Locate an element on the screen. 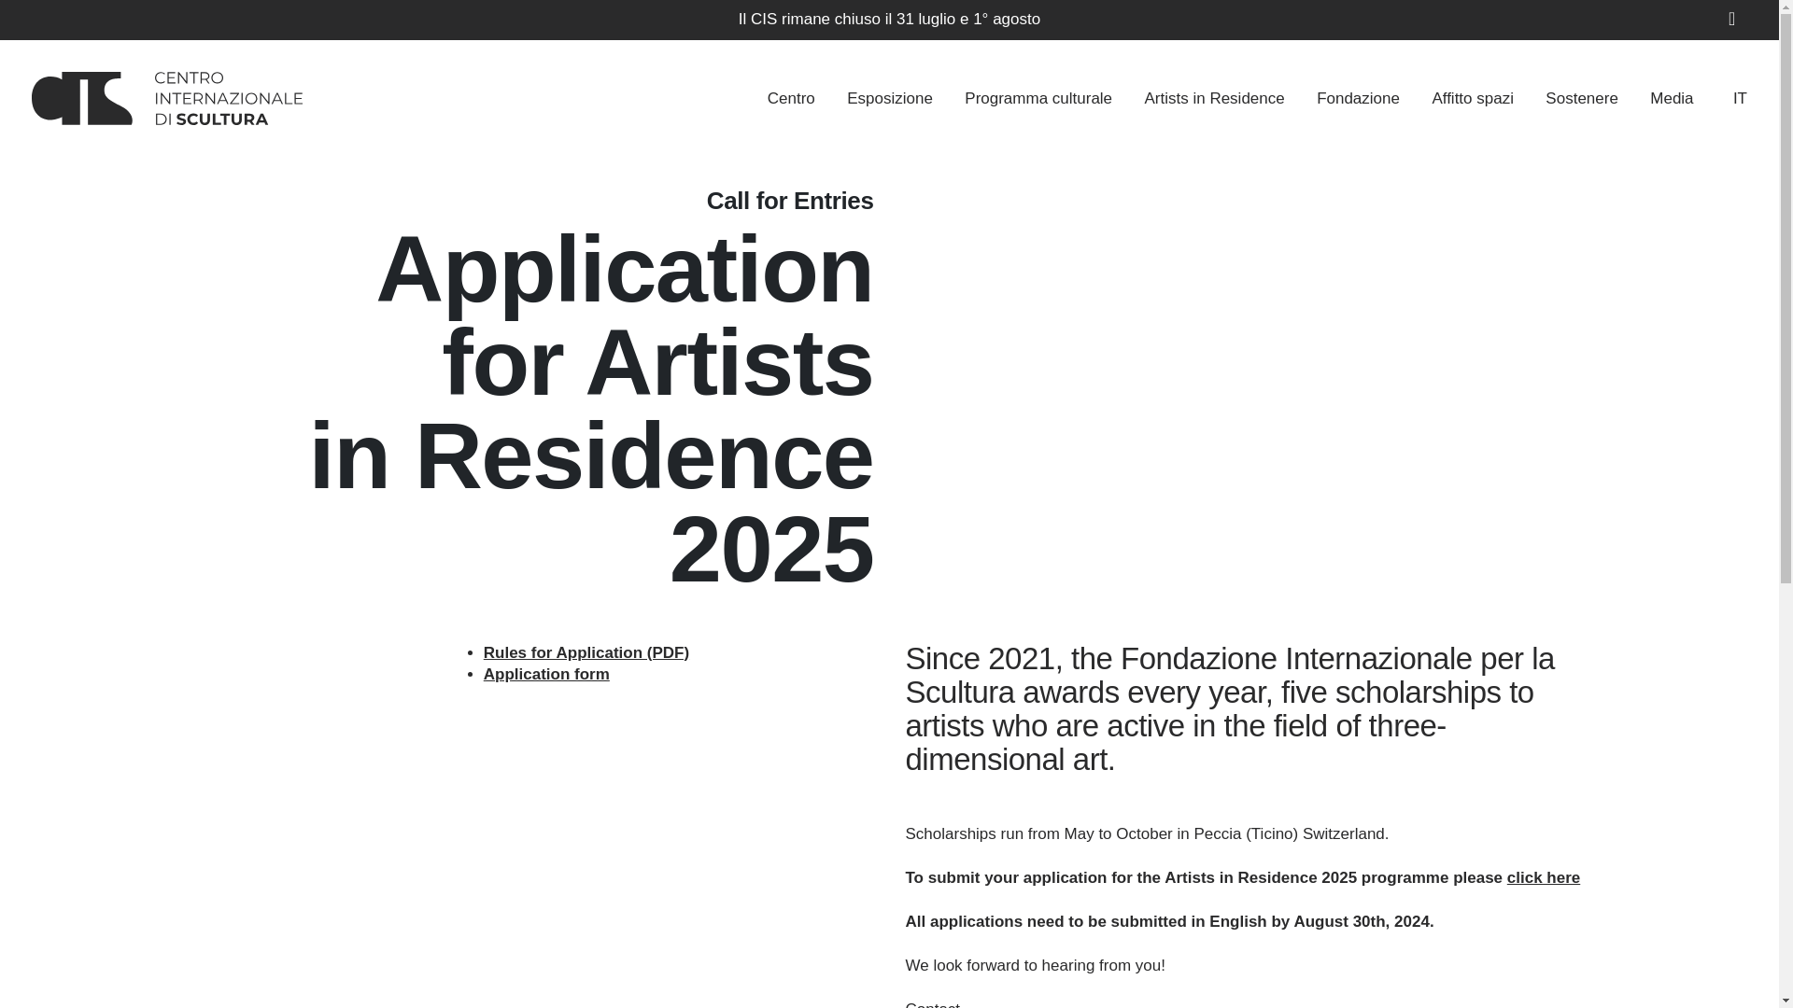  Programma culturale is located at coordinates (1038, 97).